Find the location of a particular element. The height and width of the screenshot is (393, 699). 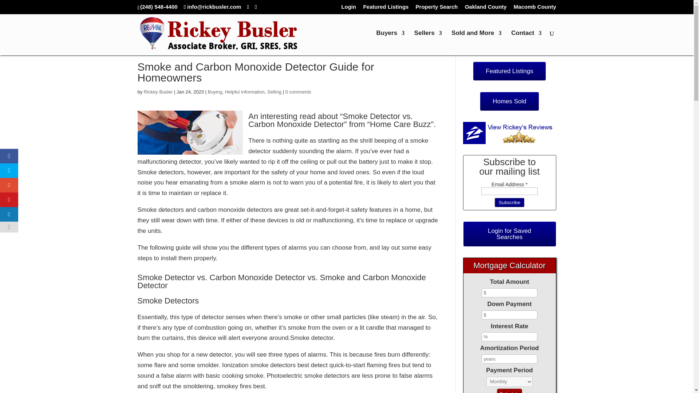

Sold and More is located at coordinates (476, 43).